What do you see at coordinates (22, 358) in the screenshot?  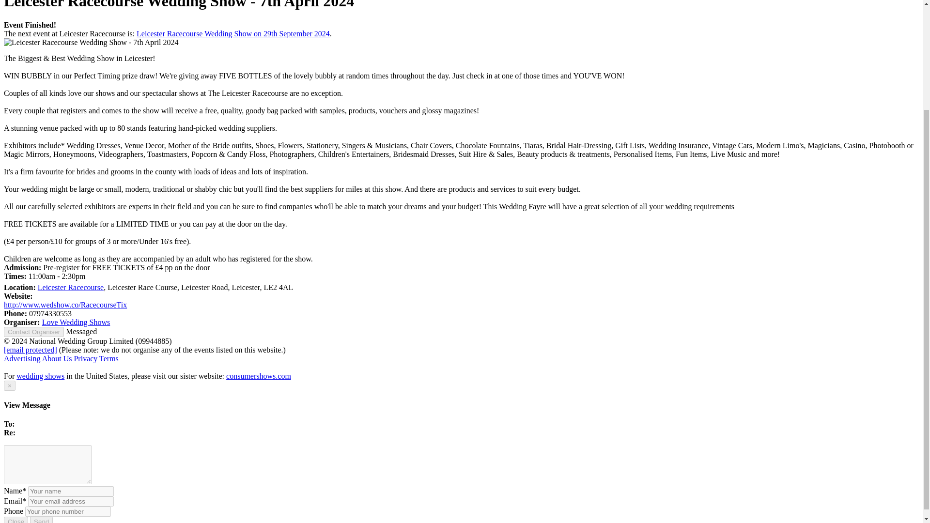 I see `Advertising` at bounding box center [22, 358].